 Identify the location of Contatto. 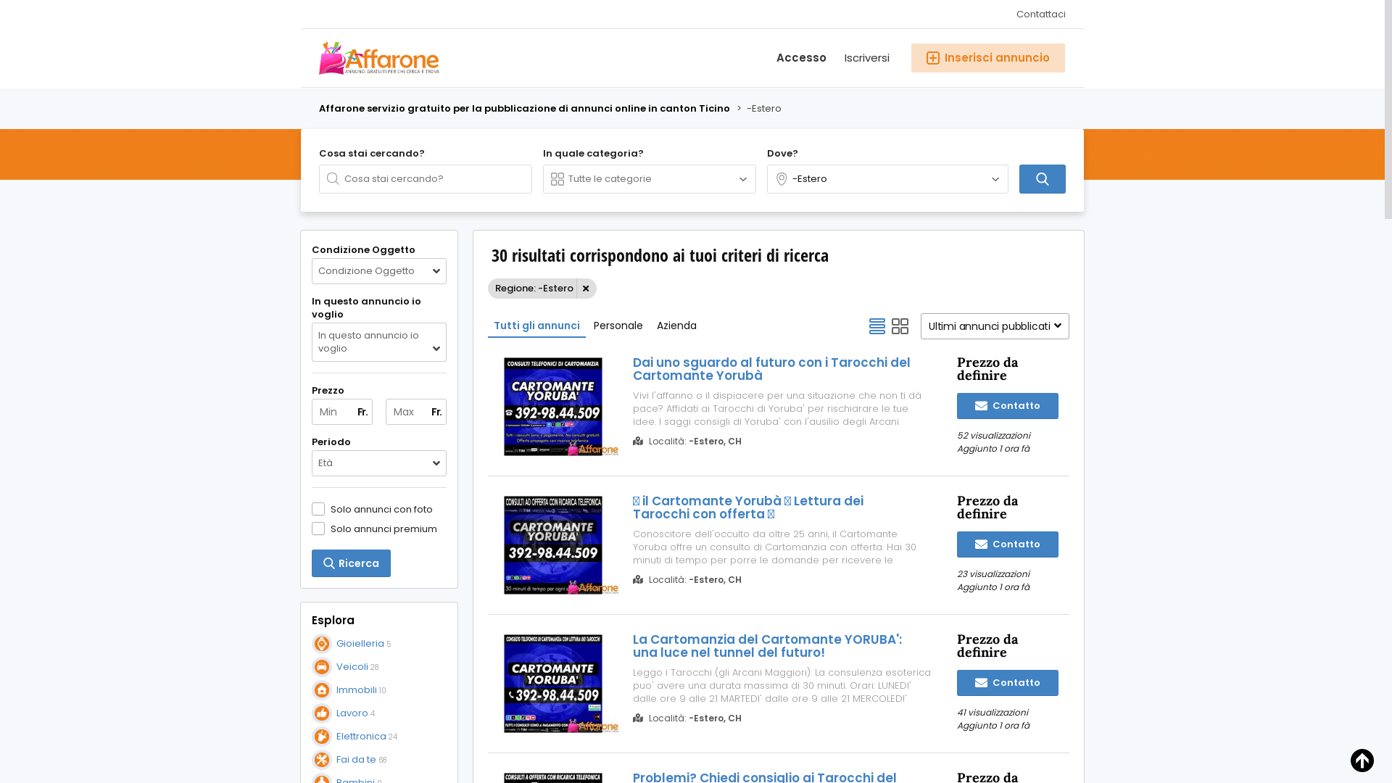
(1008, 544).